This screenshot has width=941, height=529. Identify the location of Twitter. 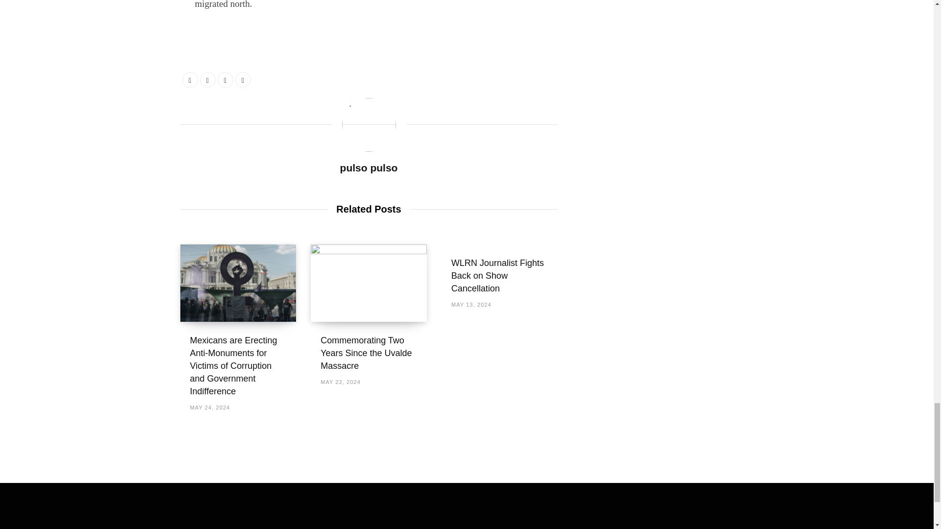
(207, 79).